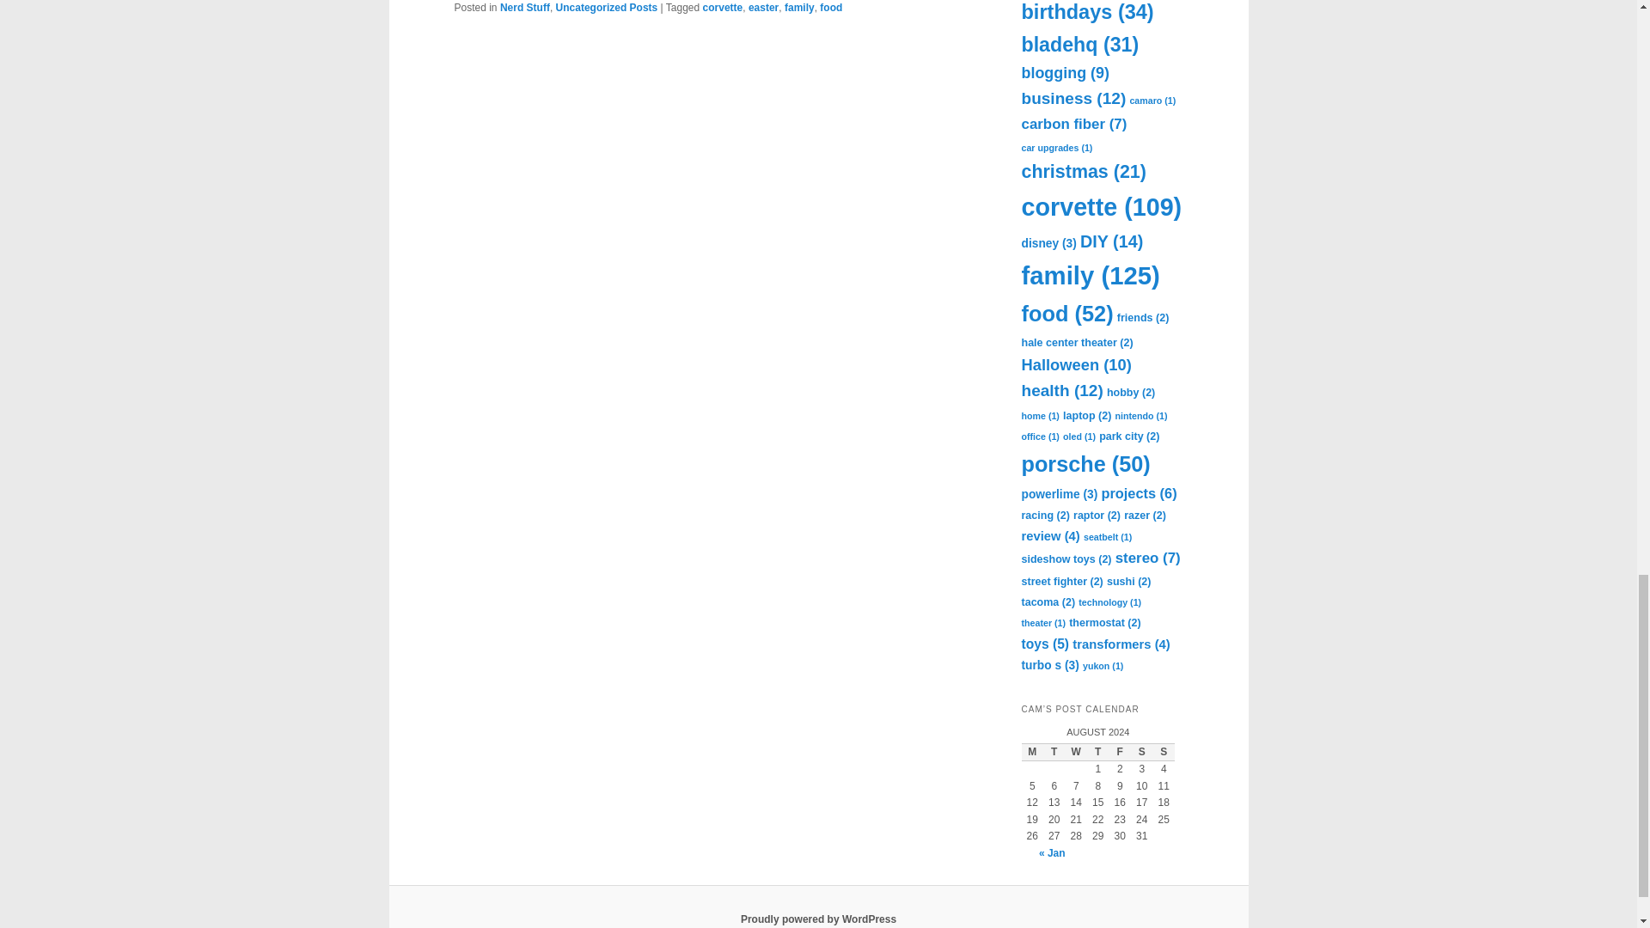 This screenshot has width=1650, height=928. Describe the element at coordinates (1054, 753) in the screenshot. I see `Tuesday` at that location.